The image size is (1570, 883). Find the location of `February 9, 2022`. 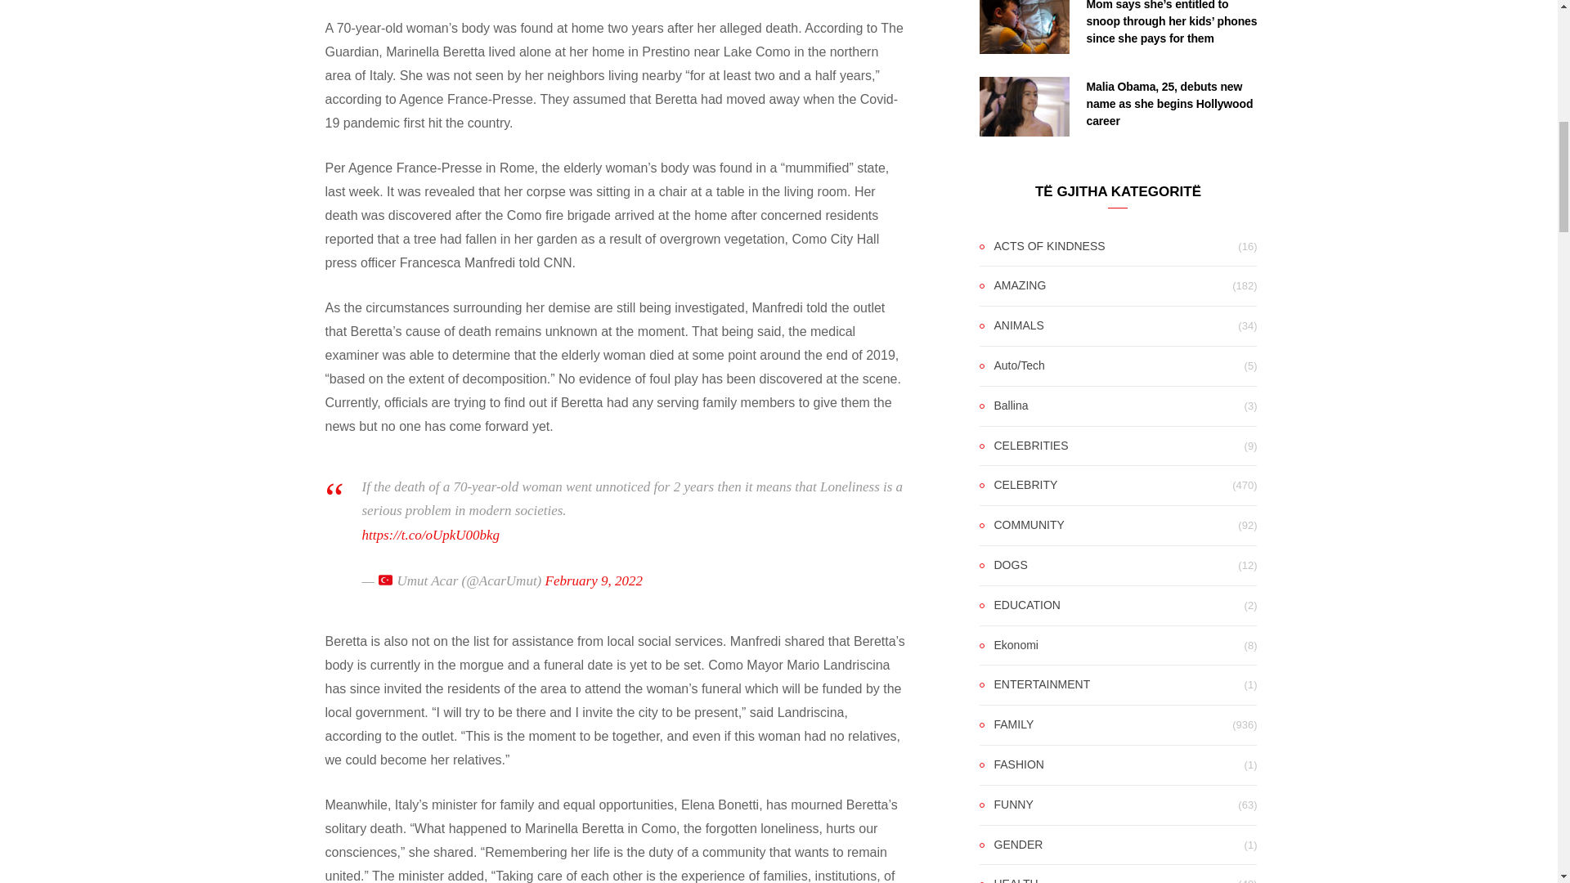

February 9, 2022 is located at coordinates (594, 580).